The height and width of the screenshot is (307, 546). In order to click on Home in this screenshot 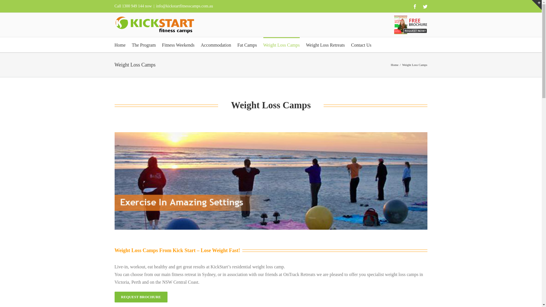, I will do `click(120, 45)`.